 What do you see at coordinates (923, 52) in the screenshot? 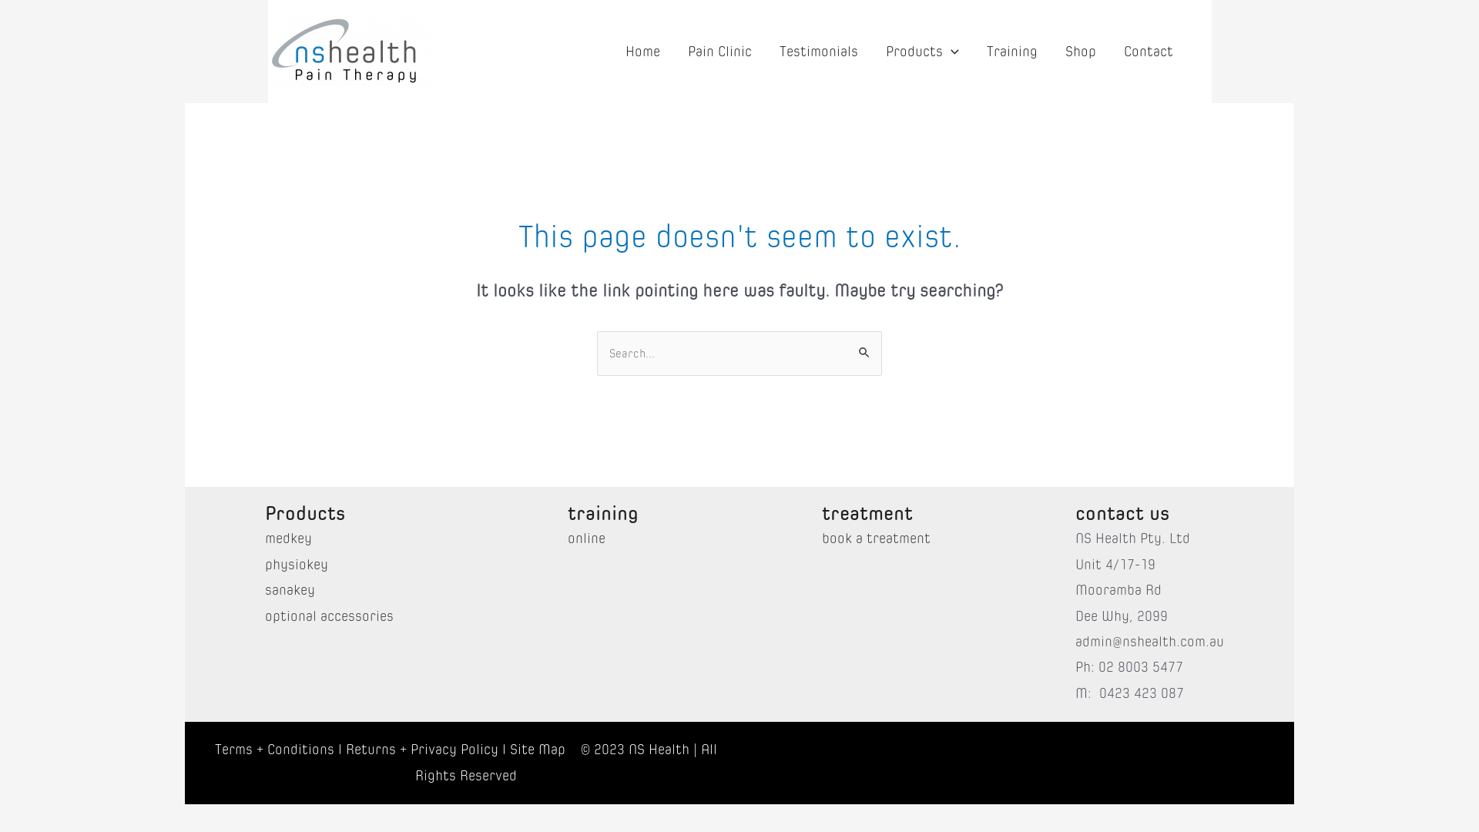
I see `Products` at bounding box center [923, 52].